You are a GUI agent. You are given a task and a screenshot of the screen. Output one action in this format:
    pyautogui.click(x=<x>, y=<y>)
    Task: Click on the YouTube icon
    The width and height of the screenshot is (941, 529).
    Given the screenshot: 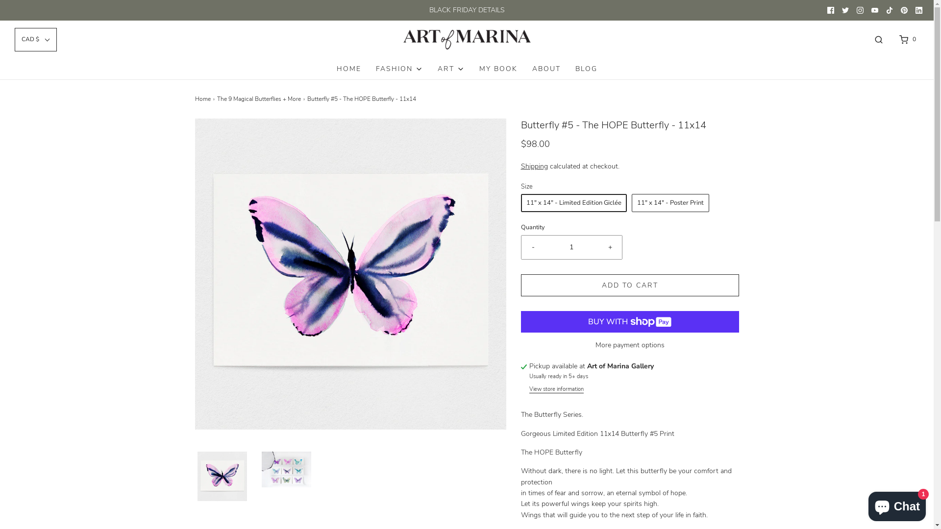 What is the action you would take?
    pyautogui.click(x=875, y=10)
    